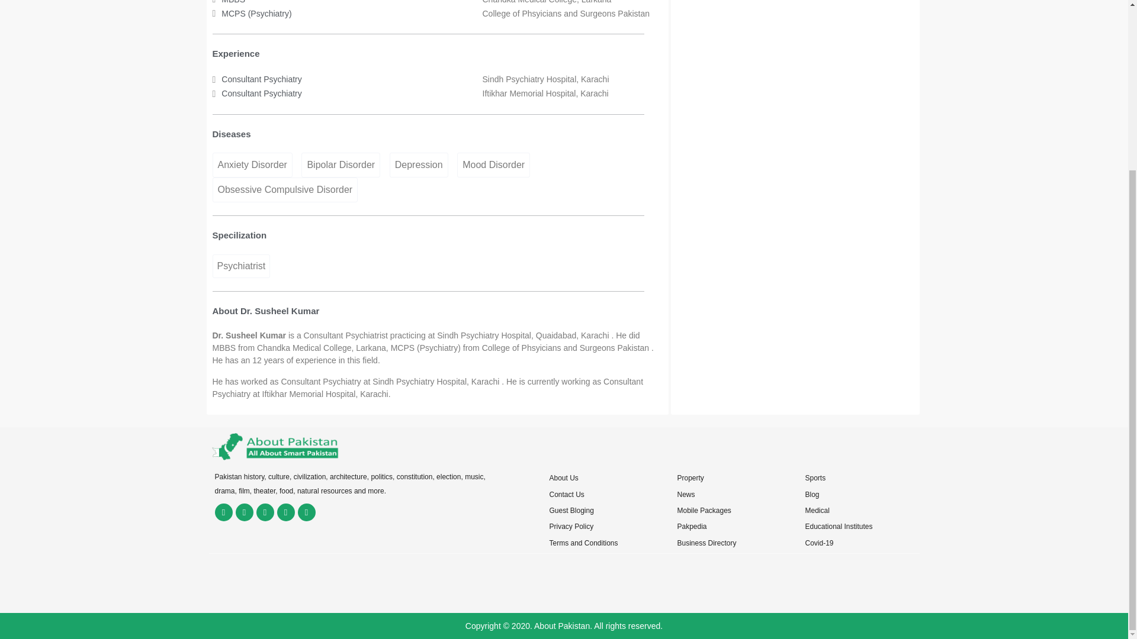 The image size is (1137, 639). I want to click on Pakpedia, so click(691, 527).